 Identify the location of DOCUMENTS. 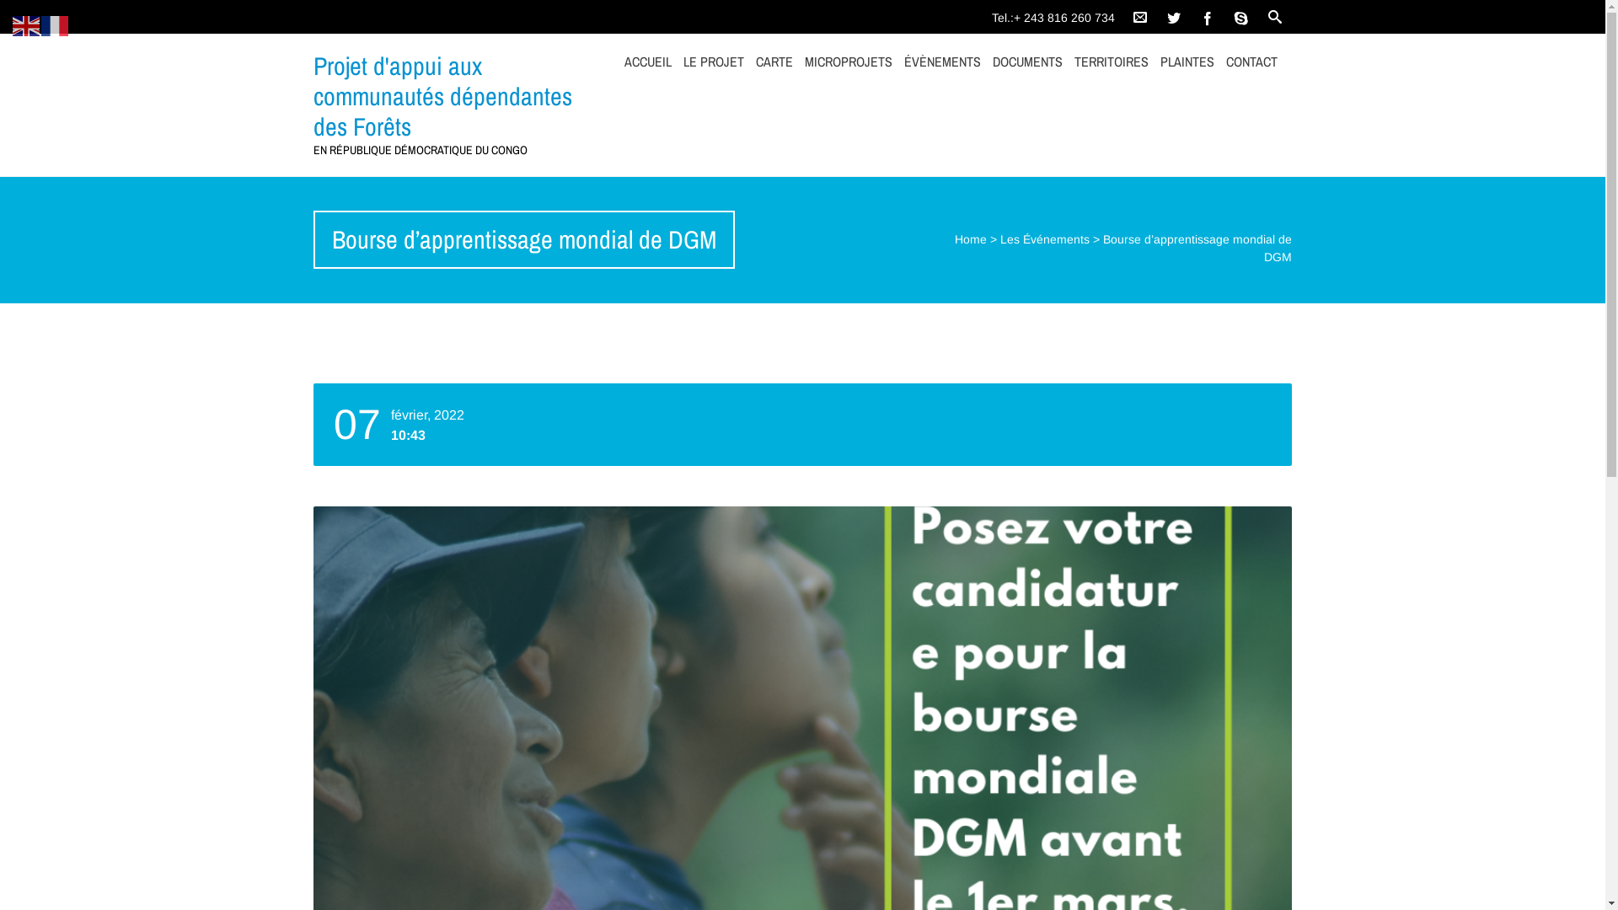
(1028, 62).